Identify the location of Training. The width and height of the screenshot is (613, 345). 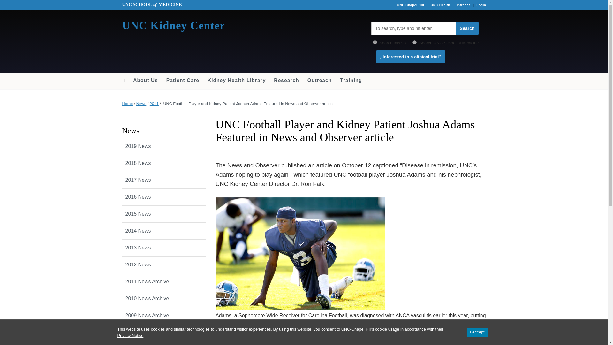
(351, 80).